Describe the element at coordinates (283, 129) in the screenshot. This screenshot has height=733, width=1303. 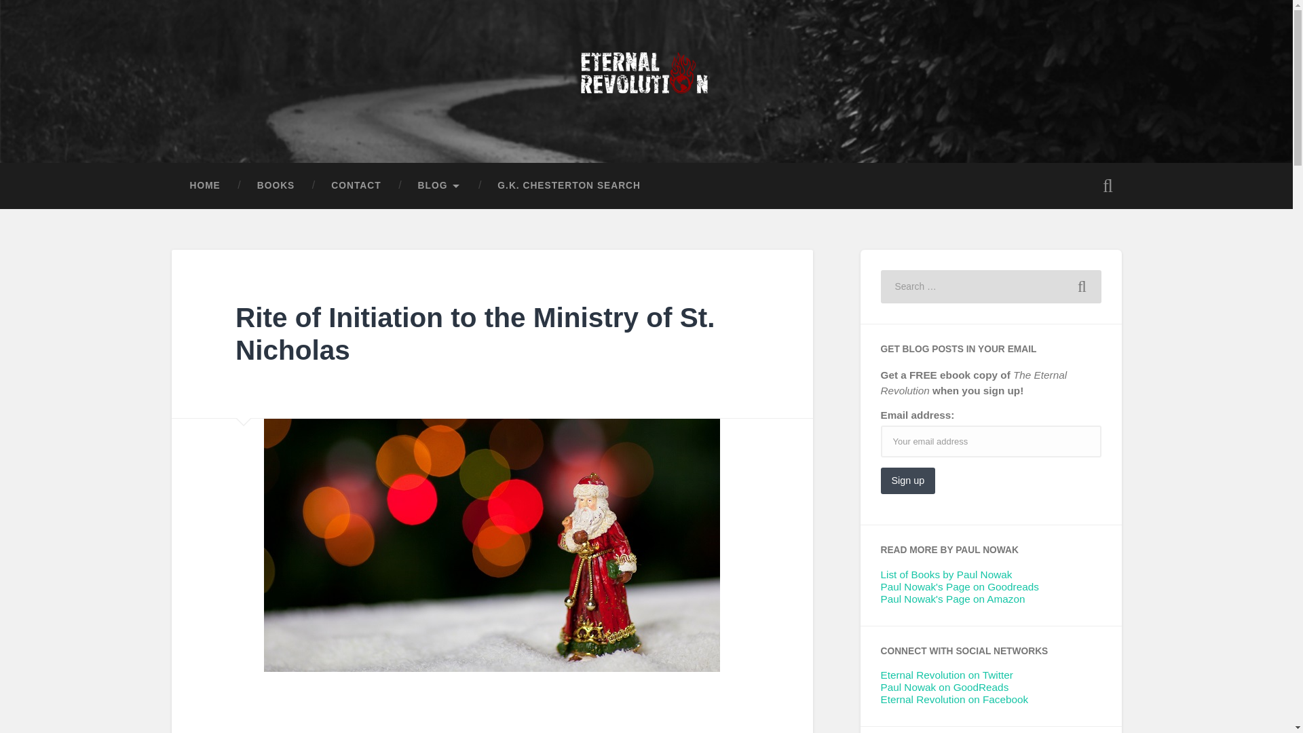
I see `Eternal Revolution` at that location.